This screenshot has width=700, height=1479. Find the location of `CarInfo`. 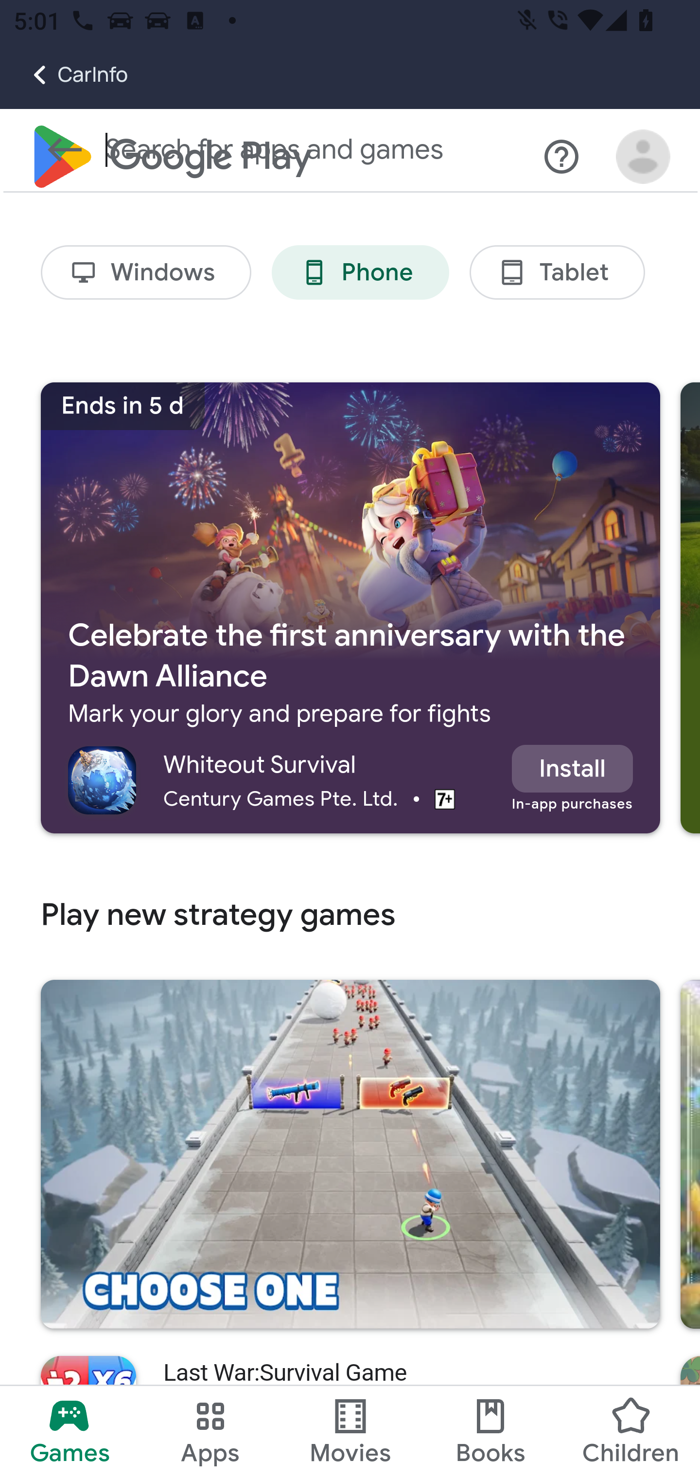

CarInfo is located at coordinates (64, 75).